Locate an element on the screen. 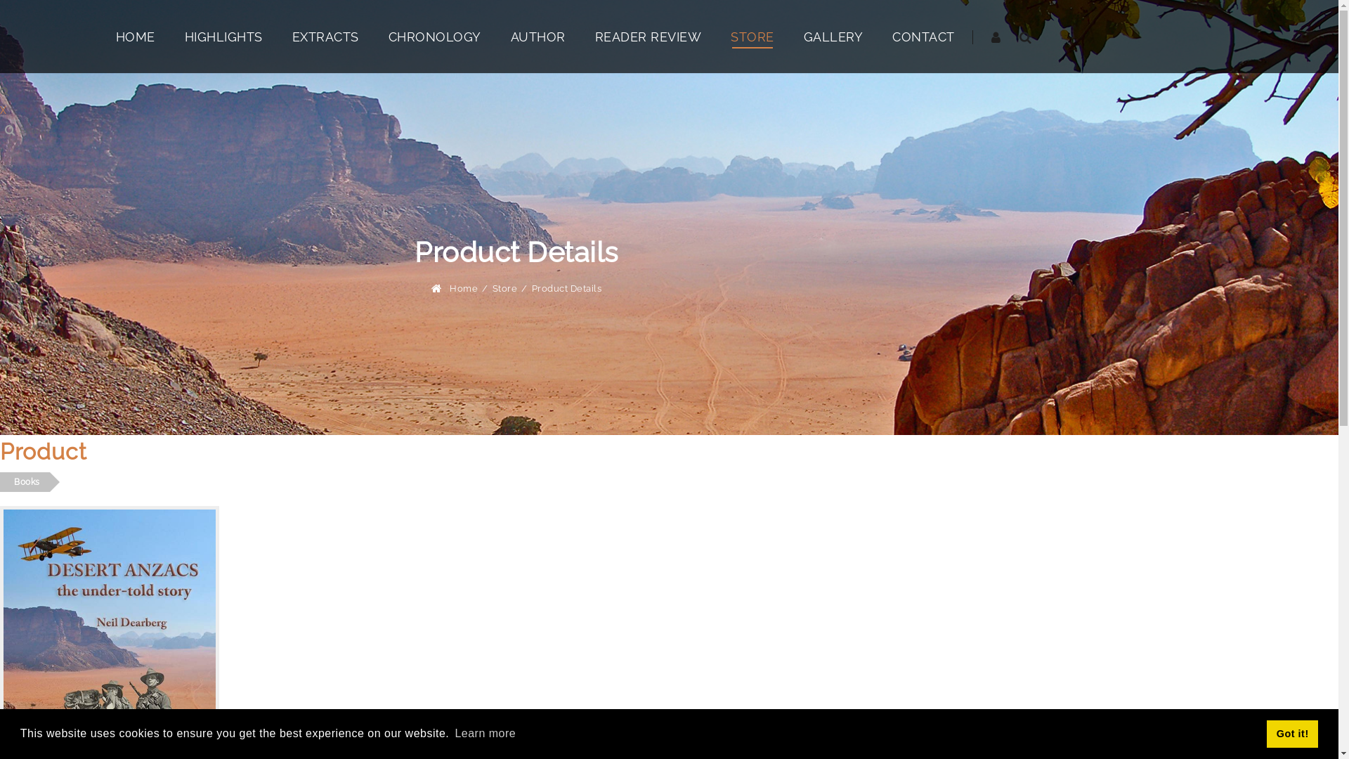  CONTACT is located at coordinates (923, 37).